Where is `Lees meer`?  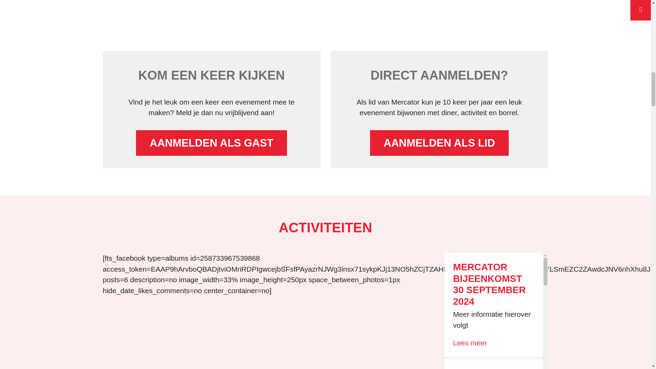 Lees meer is located at coordinates (470, 343).